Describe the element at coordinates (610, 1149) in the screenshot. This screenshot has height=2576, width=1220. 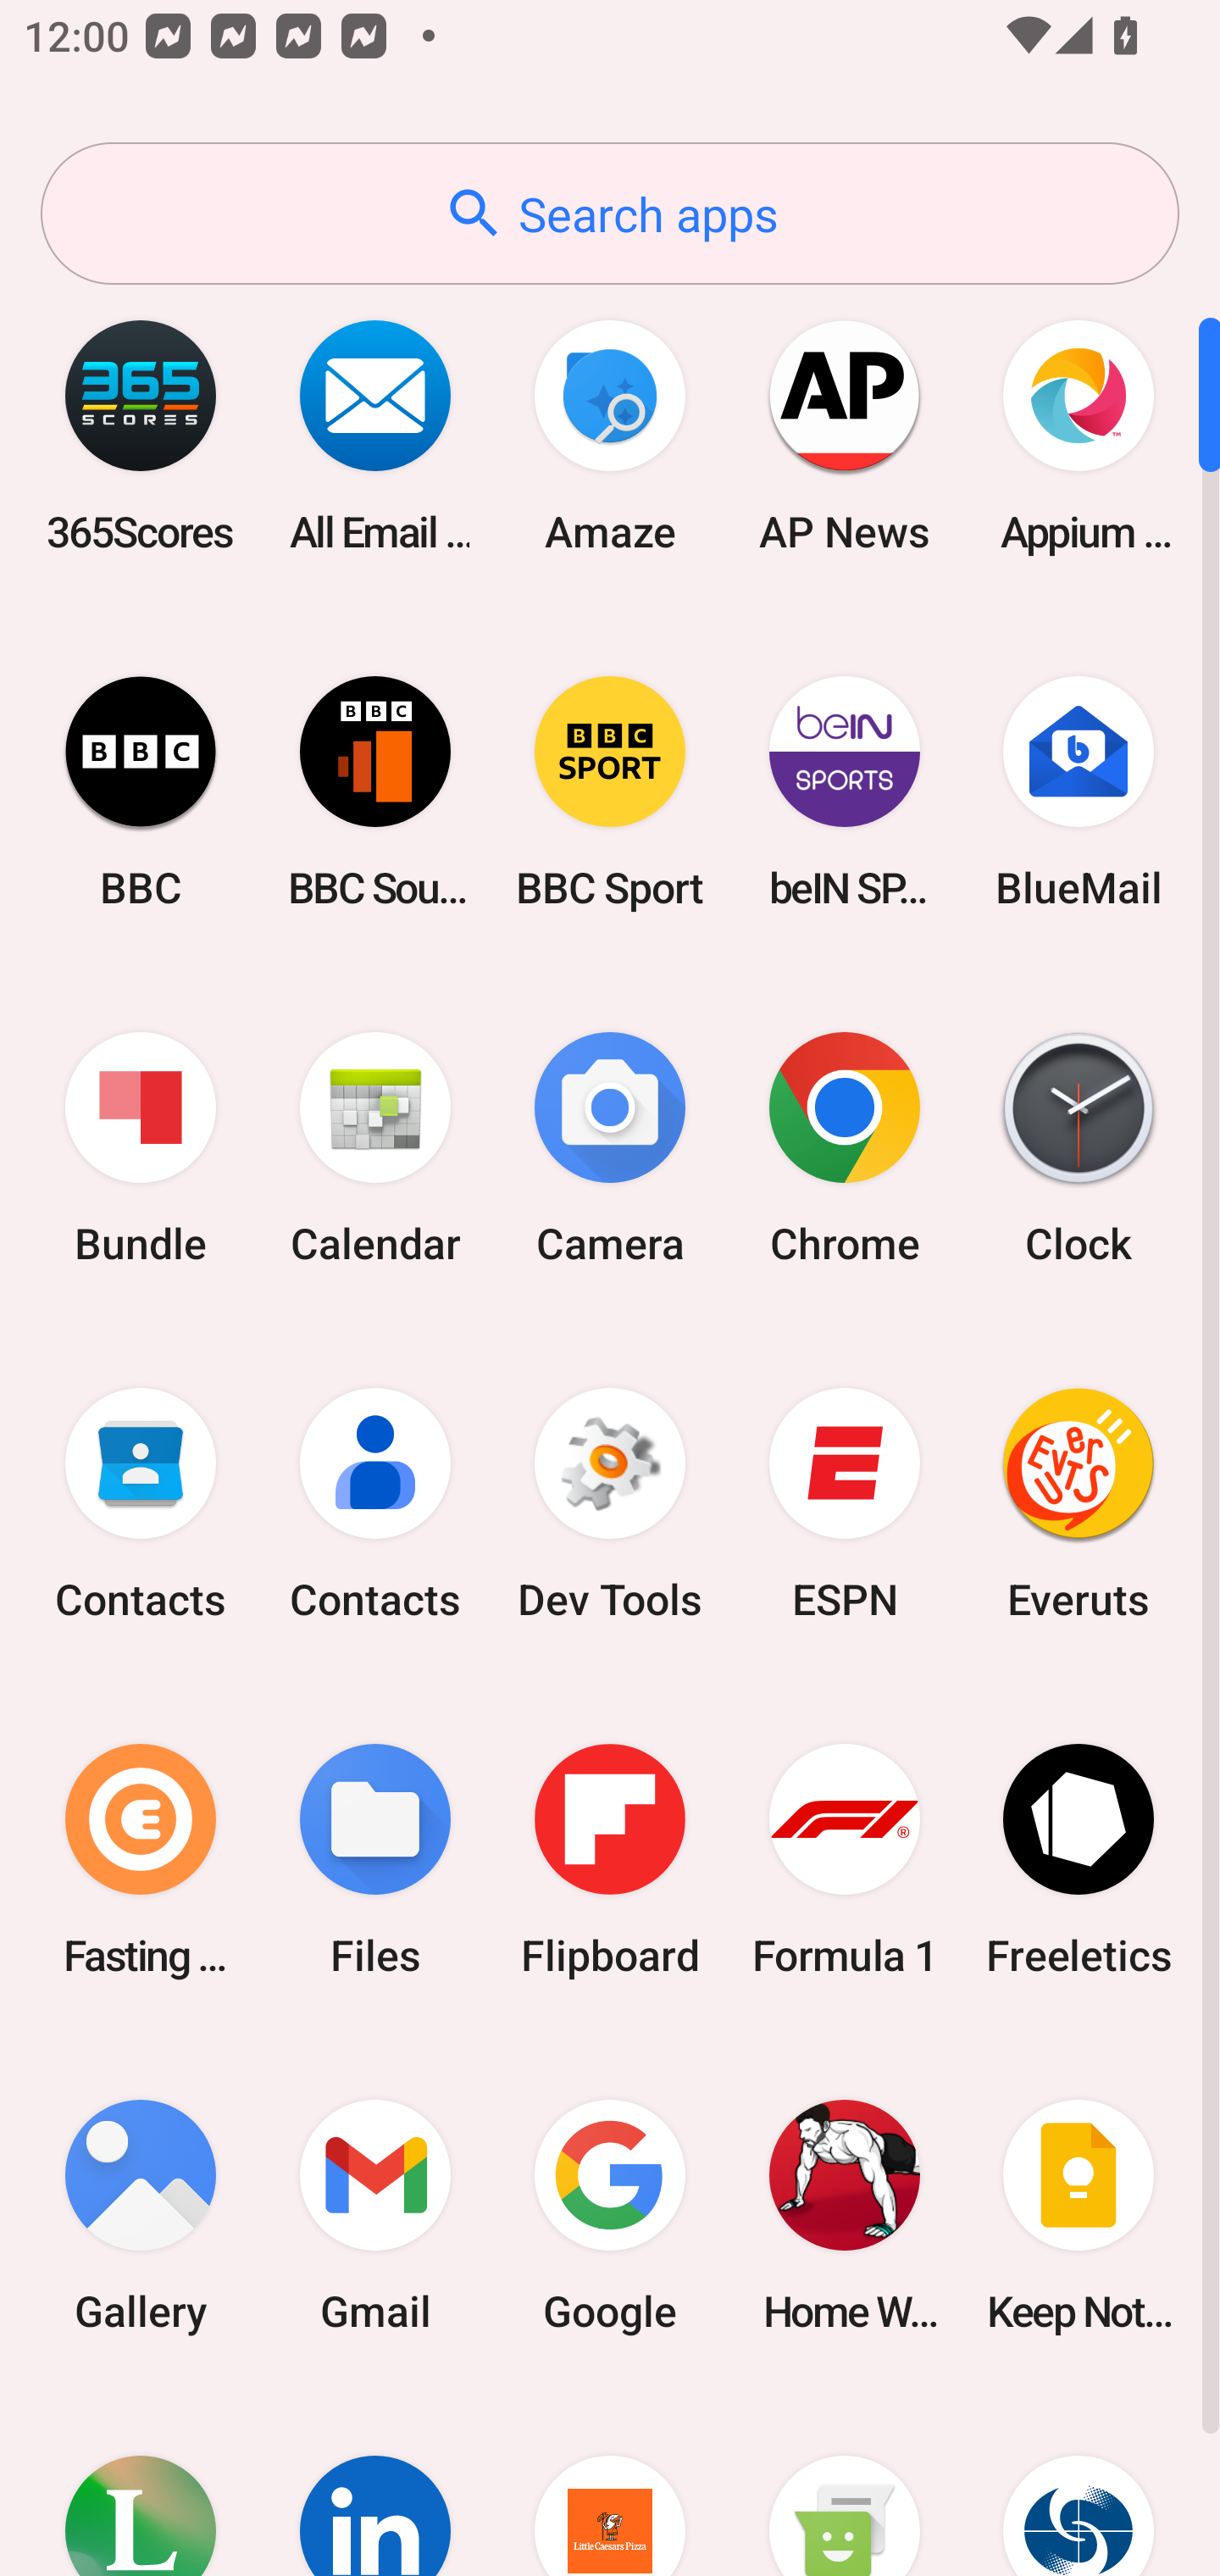
I see `Camera` at that location.